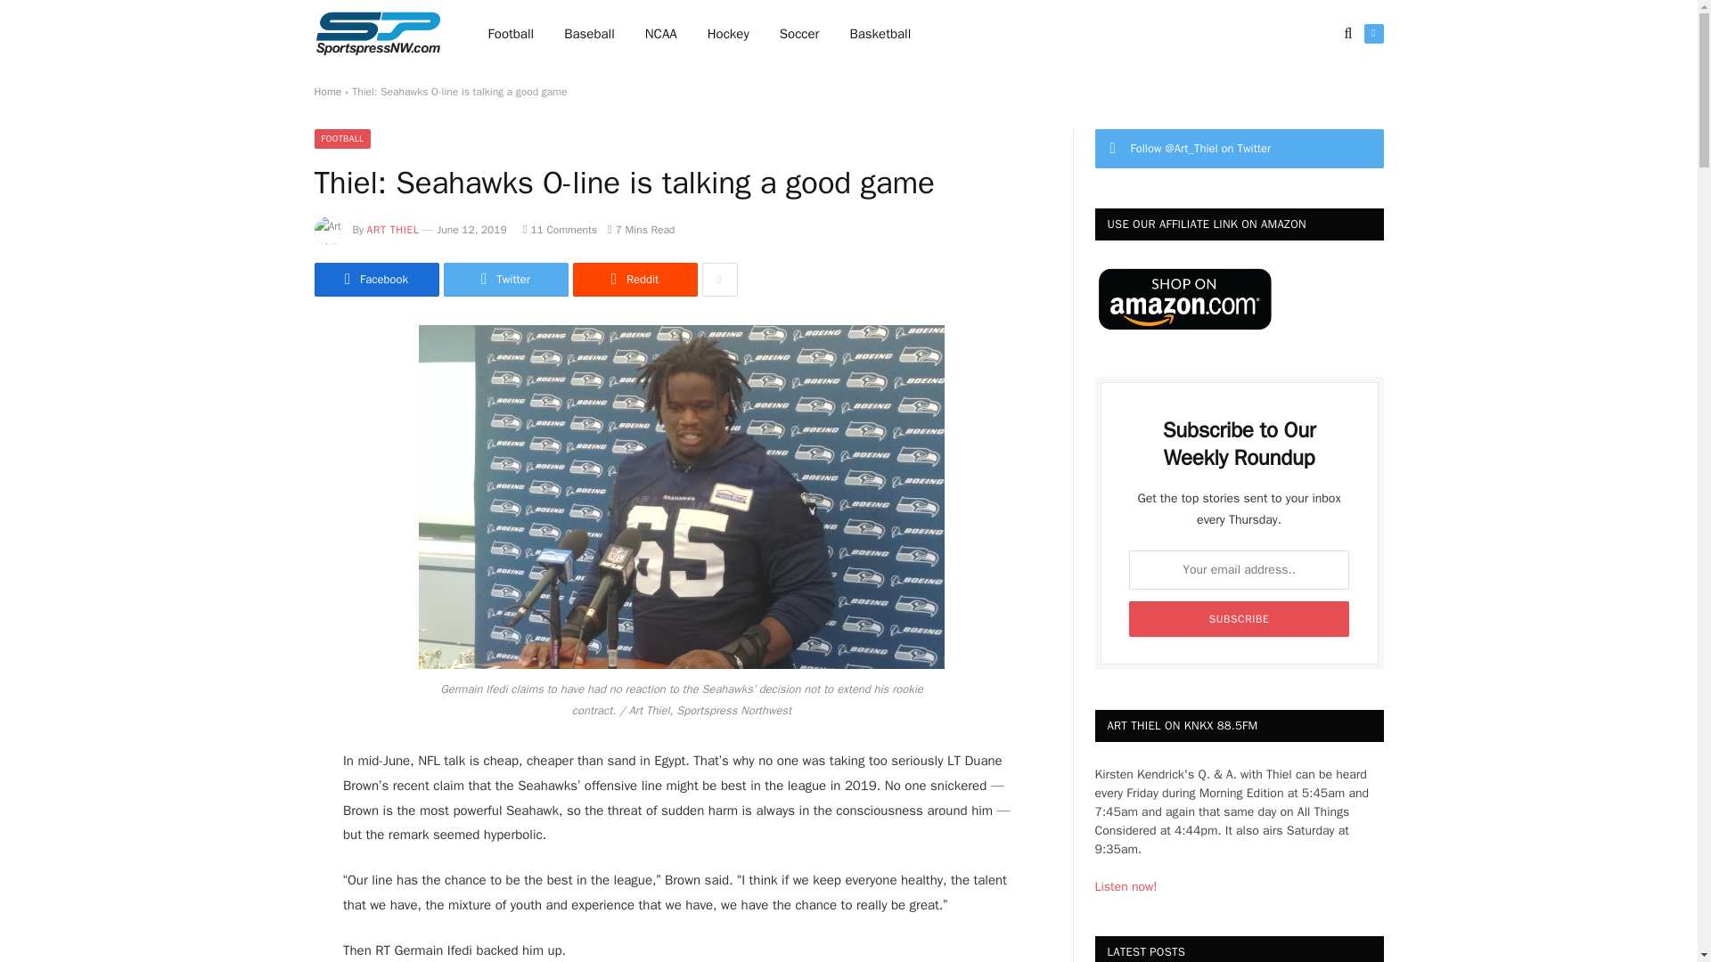  What do you see at coordinates (719, 279) in the screenshot?
I see `Show More Social Sharing` at bounding box center [719, 279].